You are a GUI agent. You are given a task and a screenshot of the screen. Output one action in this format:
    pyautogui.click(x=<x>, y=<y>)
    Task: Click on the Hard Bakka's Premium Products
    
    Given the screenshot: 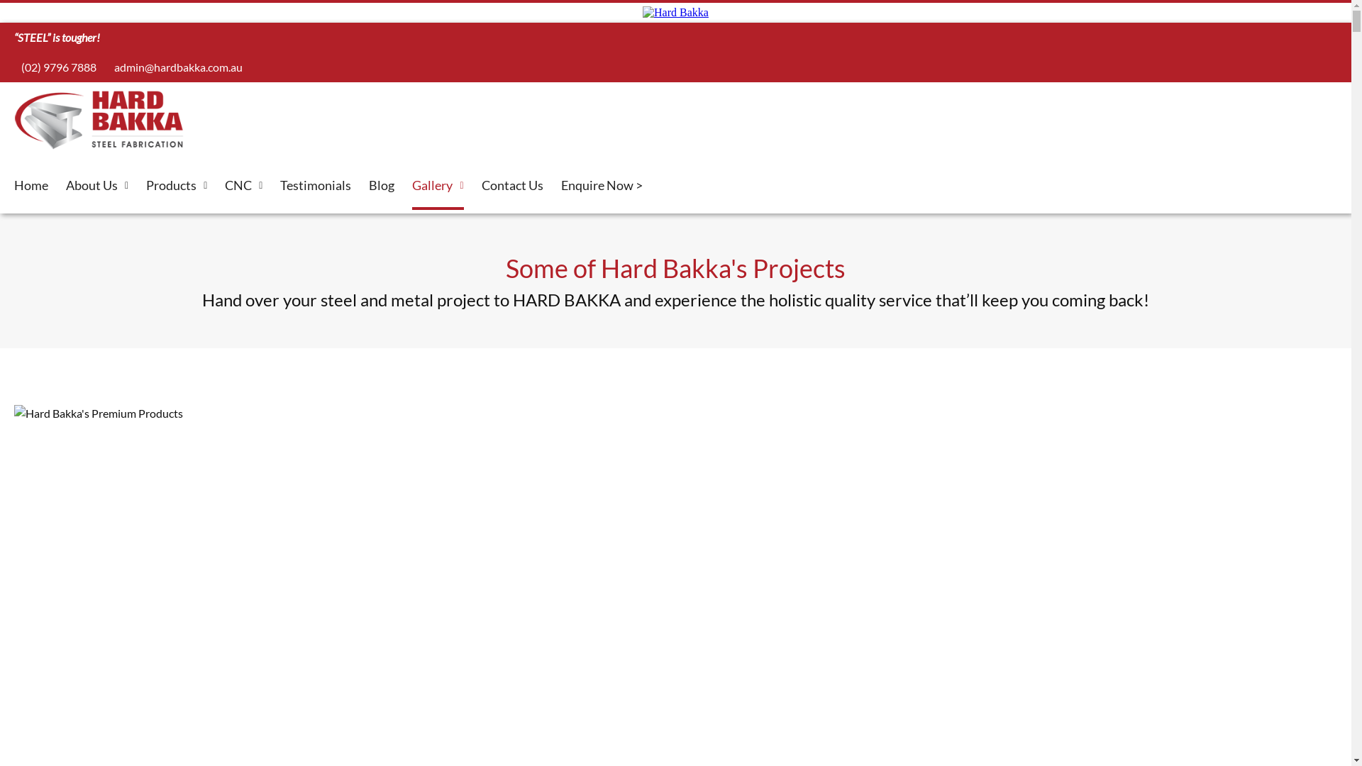 What is the action you would take?
    pyautogui.click(x=675, y=413)
    